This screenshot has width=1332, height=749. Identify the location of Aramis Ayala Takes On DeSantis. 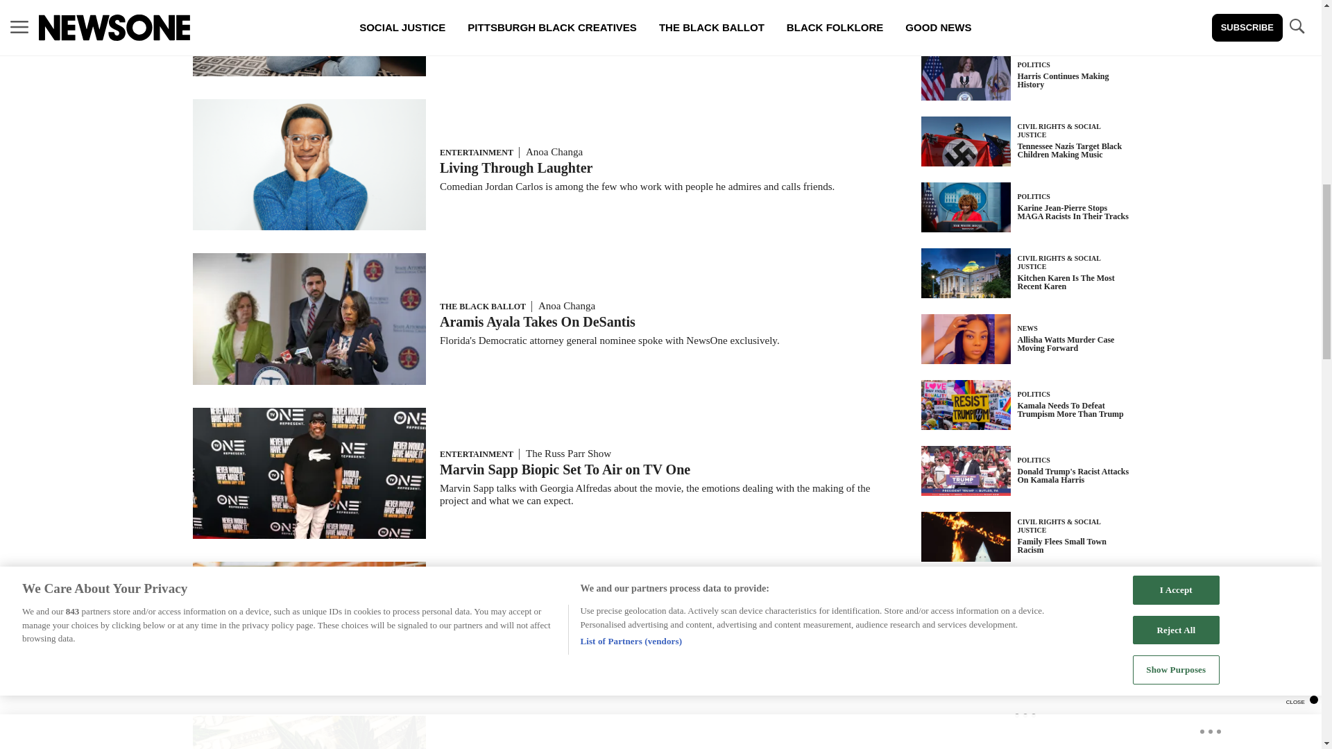
(537, 322).